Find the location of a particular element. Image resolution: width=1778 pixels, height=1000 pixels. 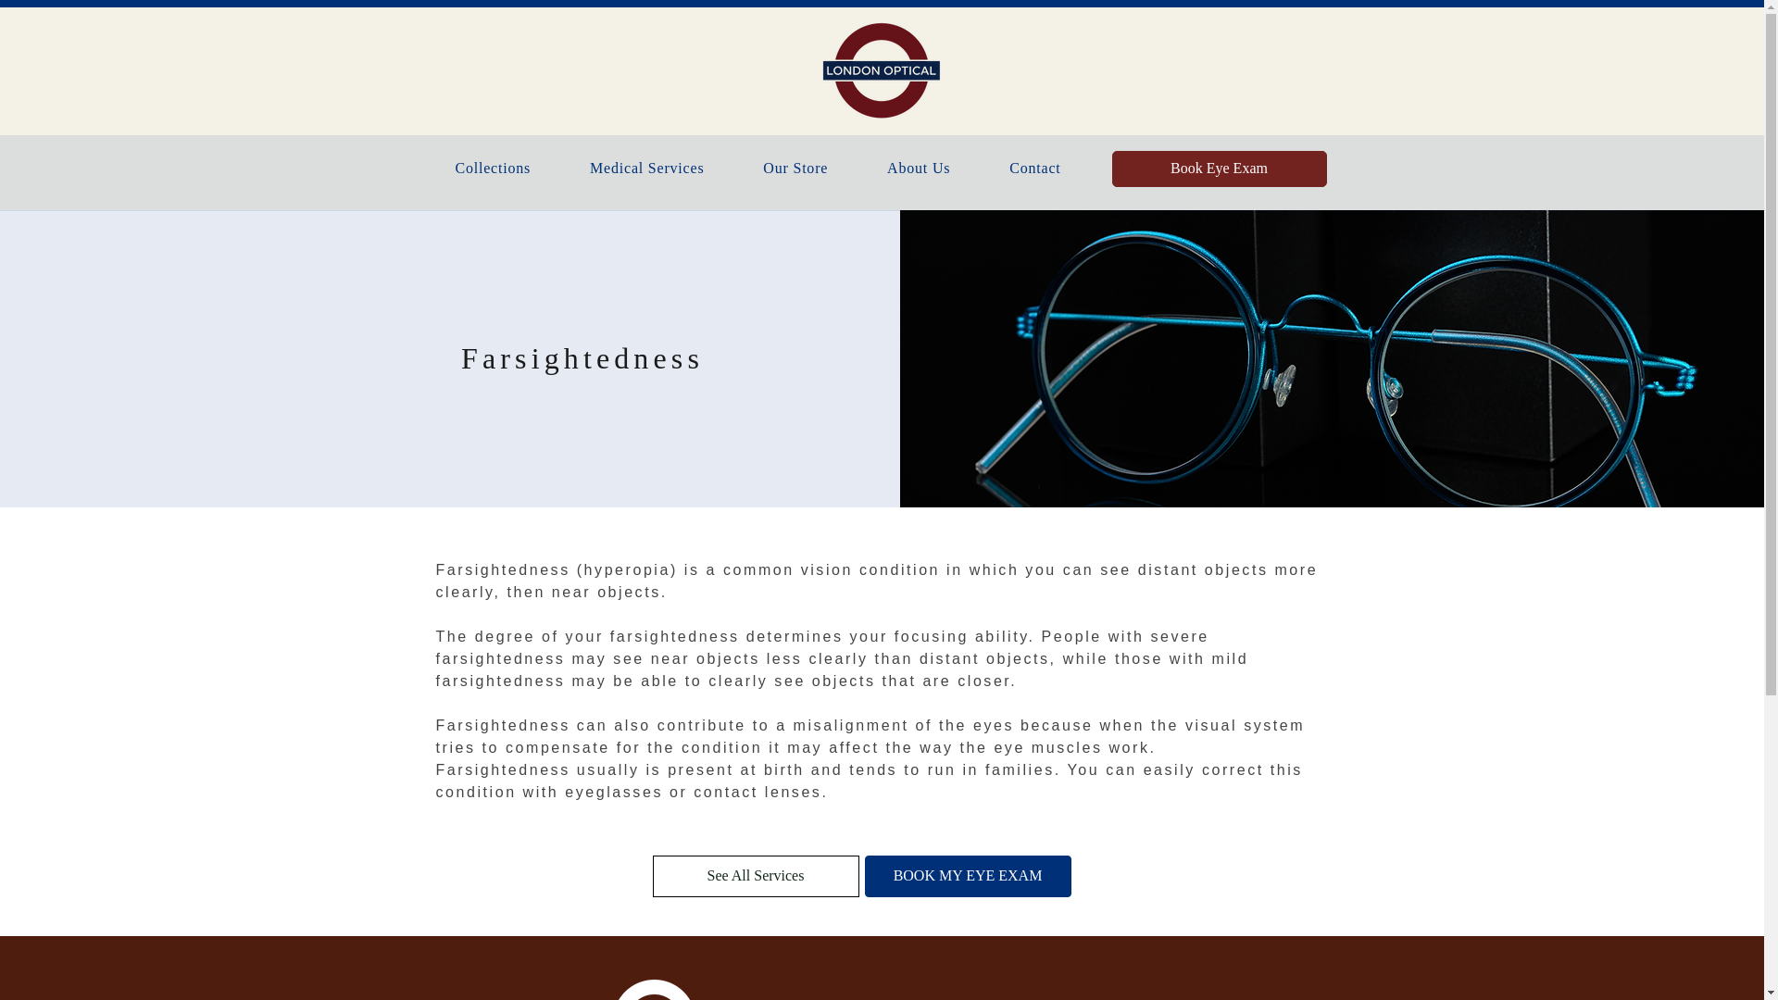

Collections is located at coordinates (493, 169).